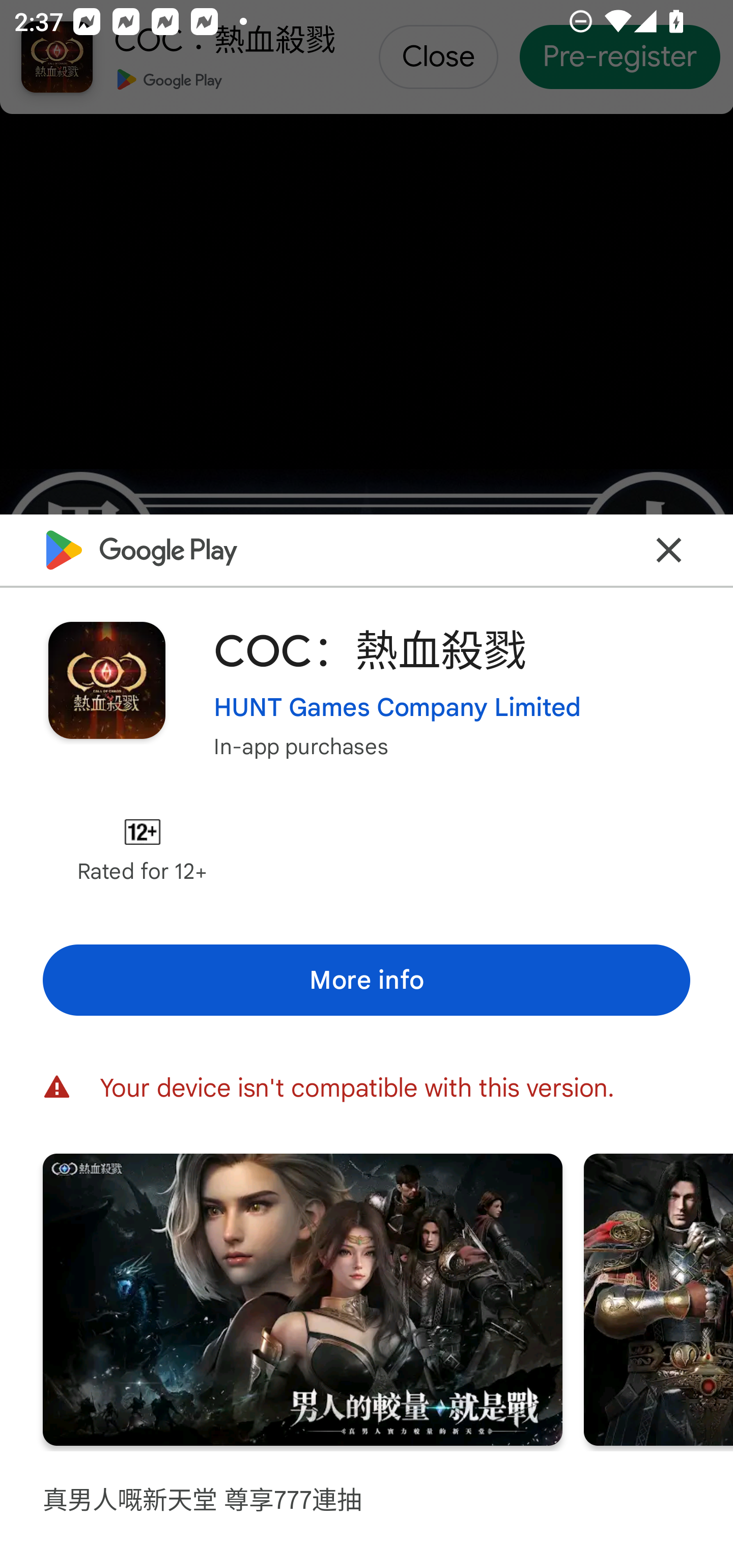 This screenshot has width=733, height=1547. What do you see at coordinates (302, 1300) in the screenshot?
I see `Screenshot "1" of "8"` at bounding box center [302, 1300].